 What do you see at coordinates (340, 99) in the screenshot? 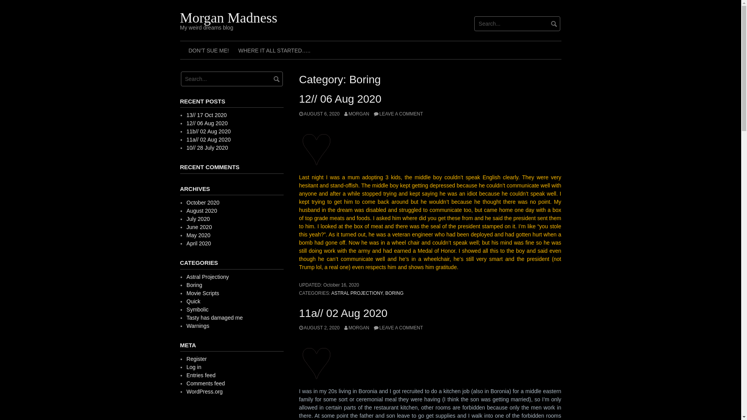
I see `12// 06 Aug 2020` at bounding box center [340, 99].